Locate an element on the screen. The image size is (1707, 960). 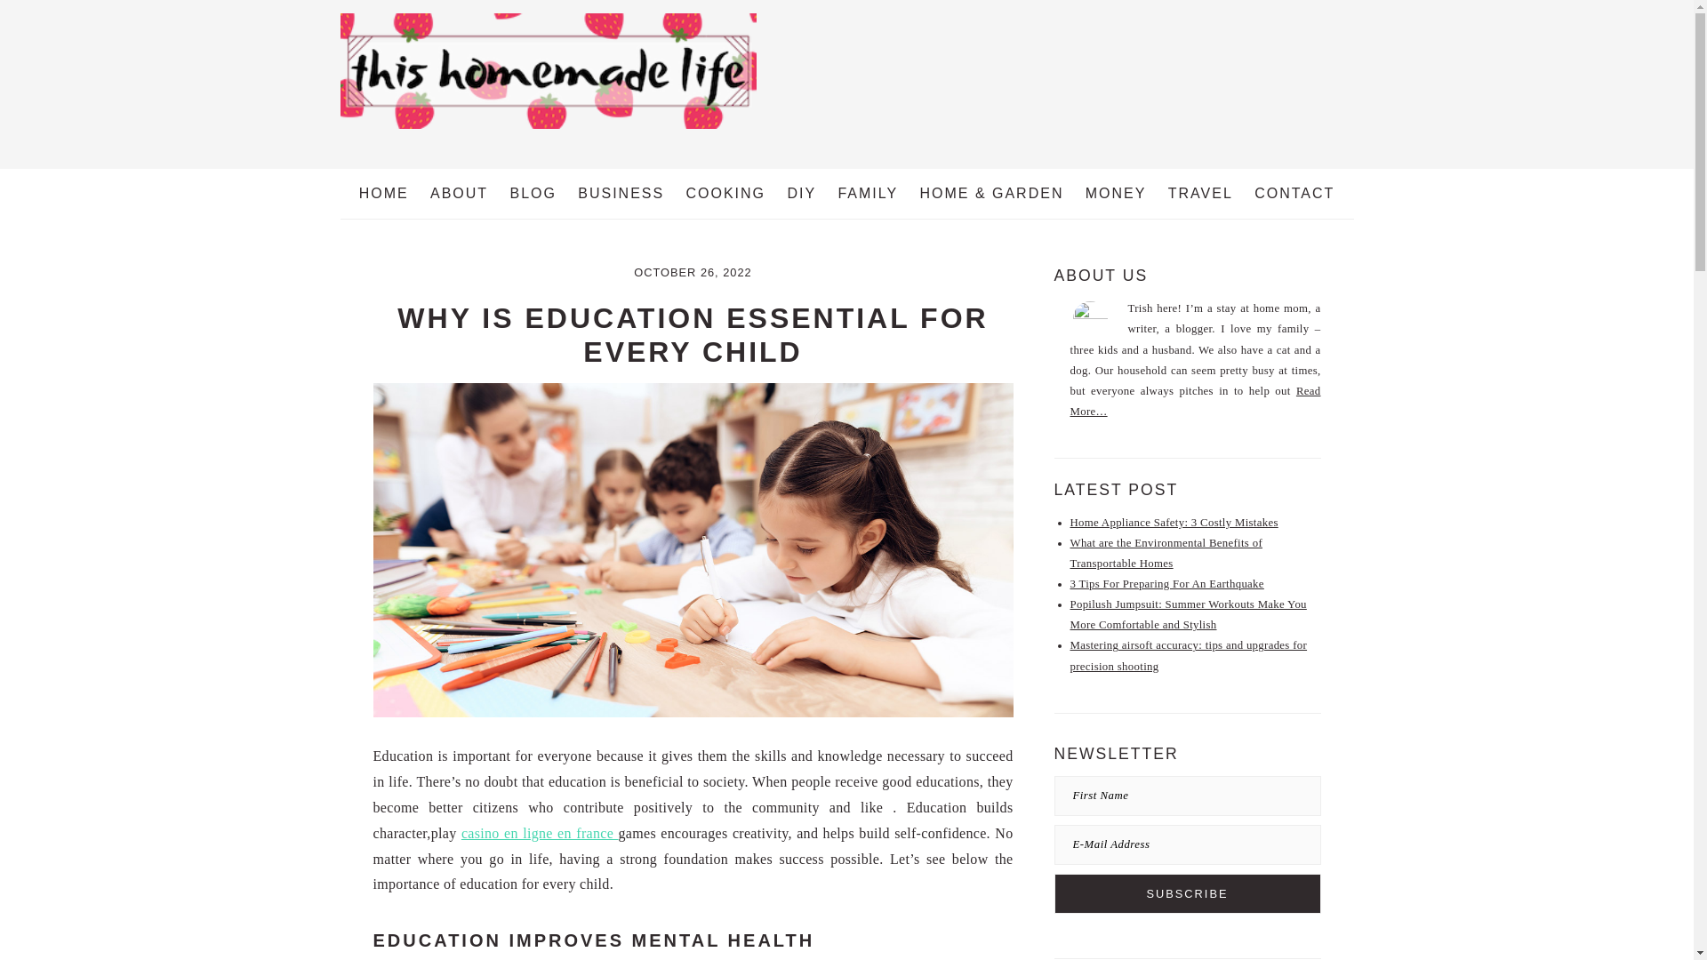
CONTACT is located at coordinates (1294, 194).